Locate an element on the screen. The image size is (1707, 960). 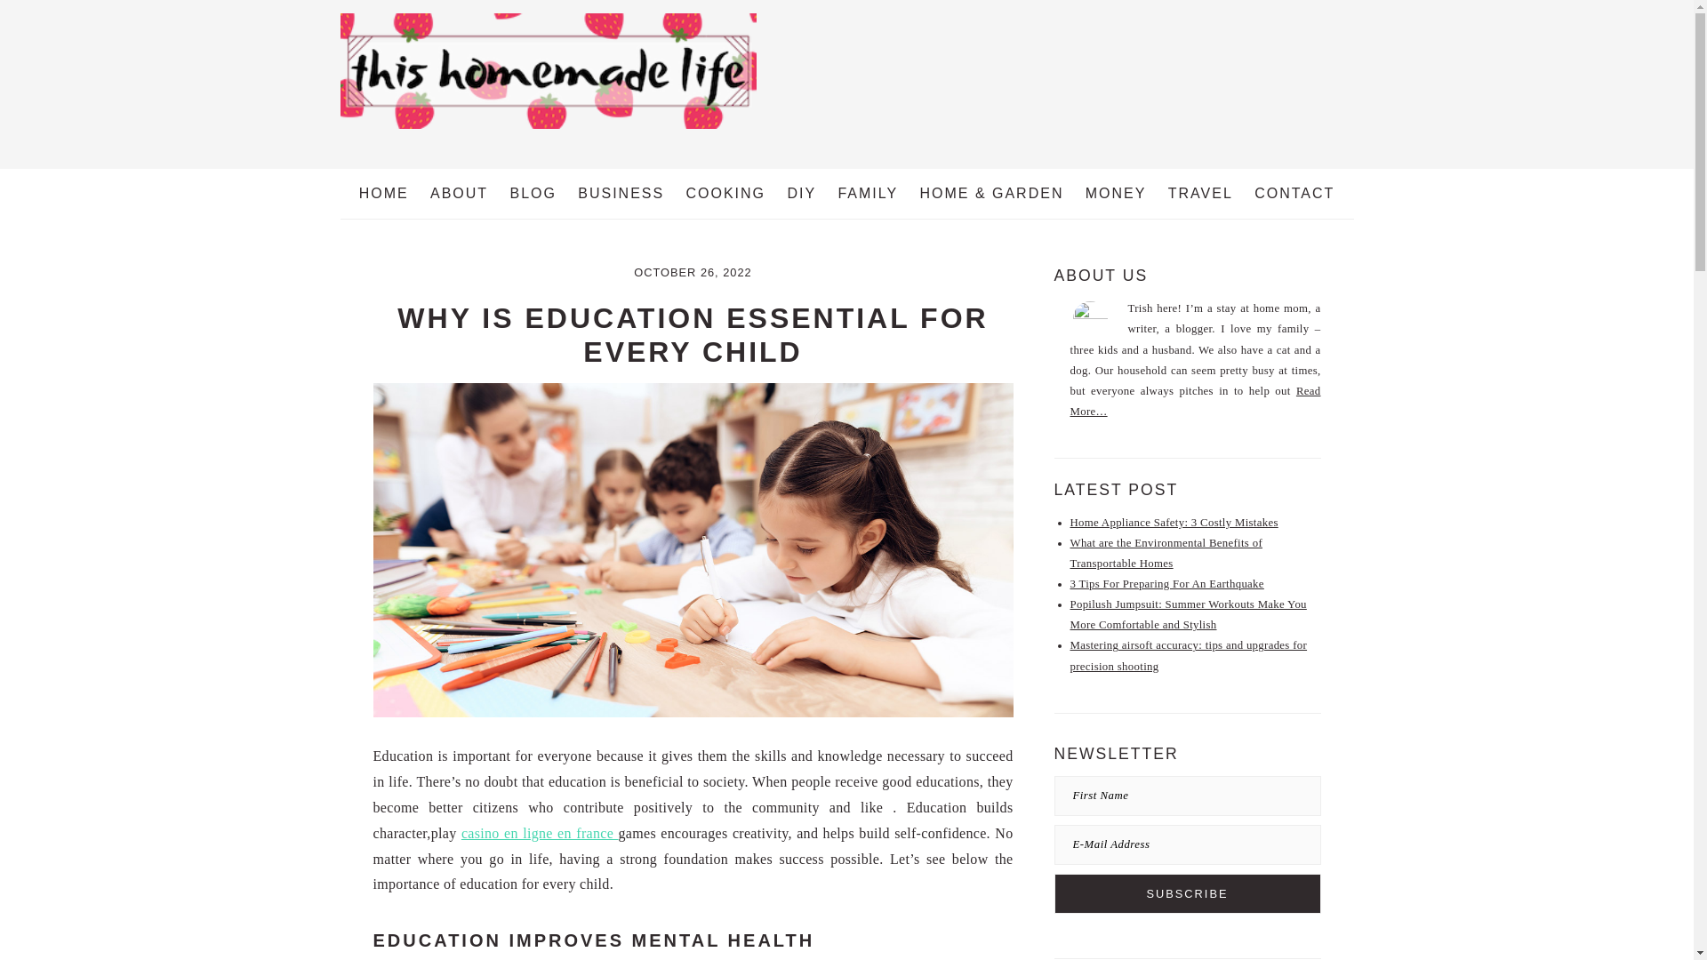
CONTACT is located at coordinates (1294, 194).